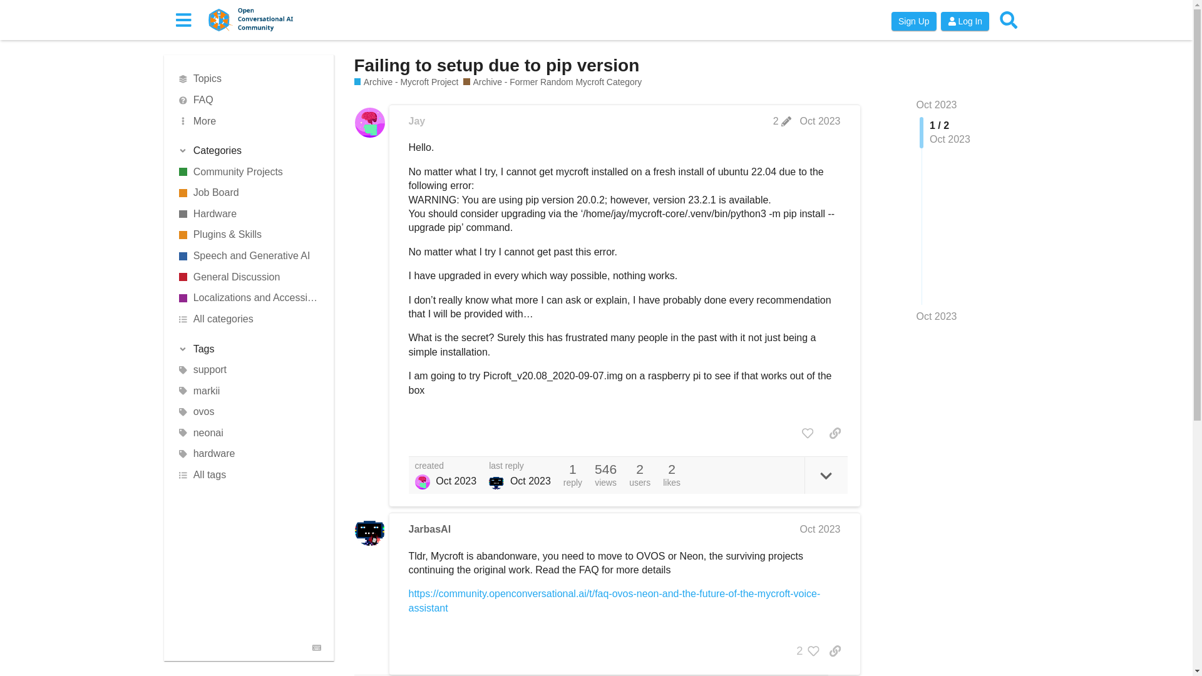 The image size is (1202, 676). What do you see at coordinates (249, 277) in the screenshot?
I see `General Discussion` at bounding box center [249, 277].